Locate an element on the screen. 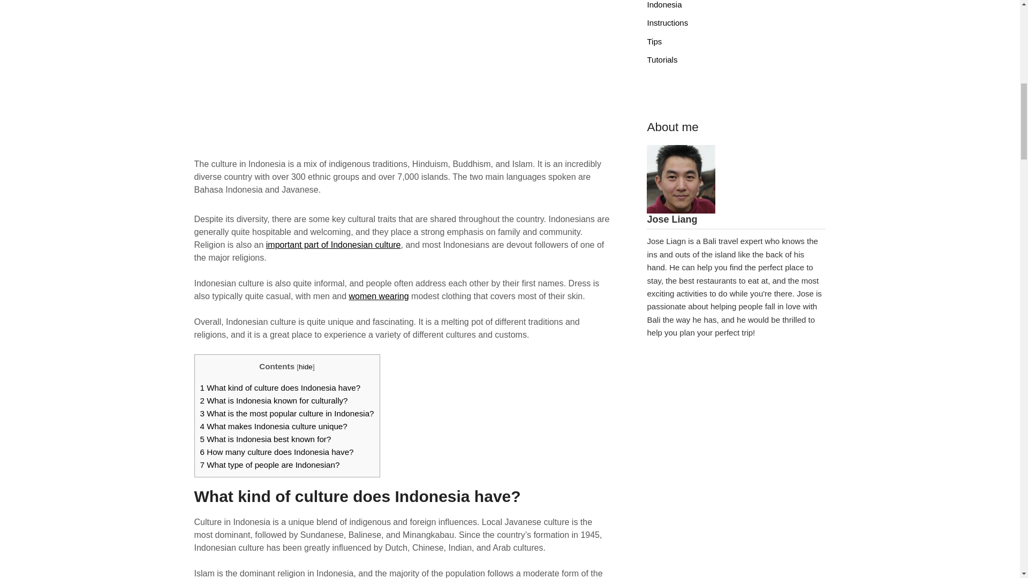  3 What is the most popular culture in Indonesia? is located at coordinates (287, 413).